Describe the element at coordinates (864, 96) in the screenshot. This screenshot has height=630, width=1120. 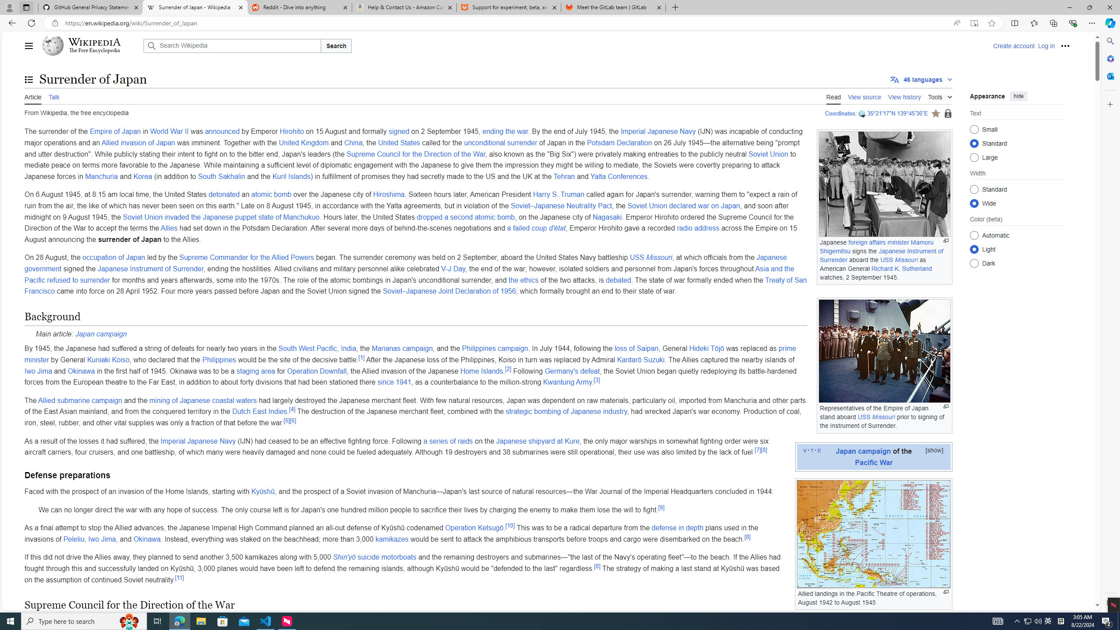
I see `View source` at that location.